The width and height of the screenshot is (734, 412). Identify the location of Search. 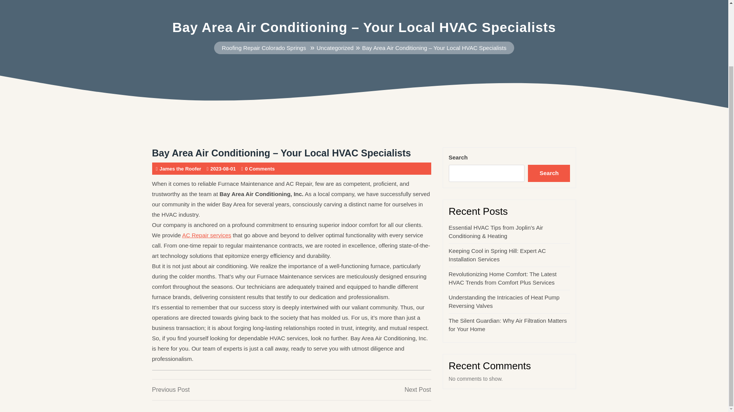
(549, 174).